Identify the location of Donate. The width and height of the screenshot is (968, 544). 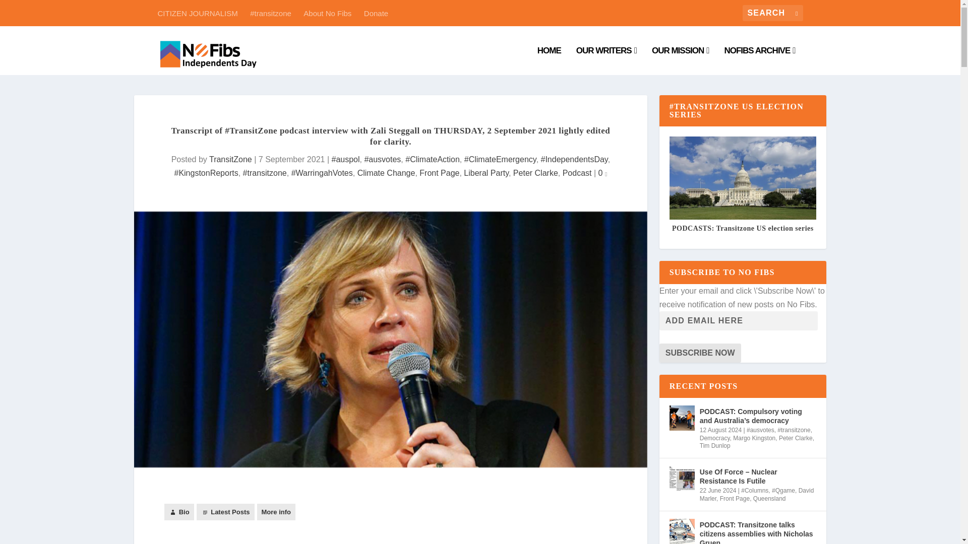
(376, 13).